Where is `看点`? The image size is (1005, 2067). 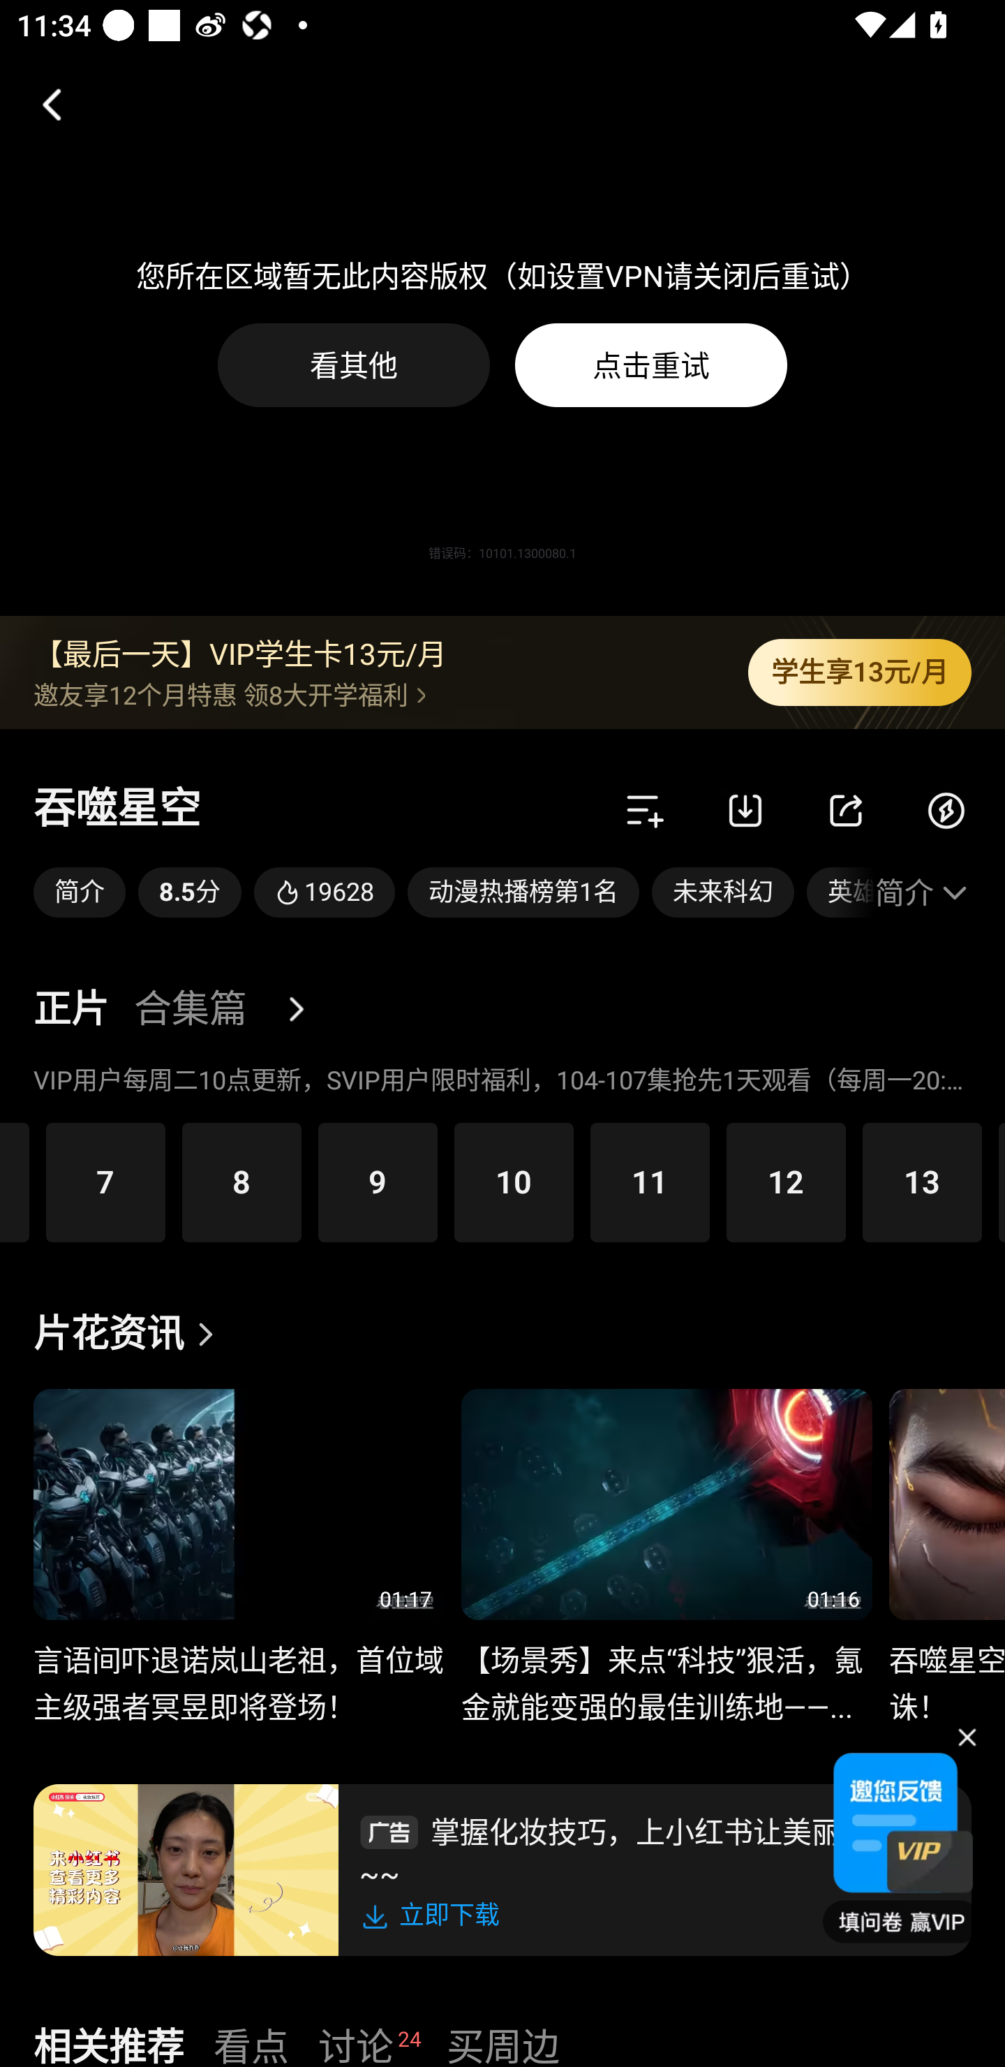 看点 is located at coordinates (251, 2043).